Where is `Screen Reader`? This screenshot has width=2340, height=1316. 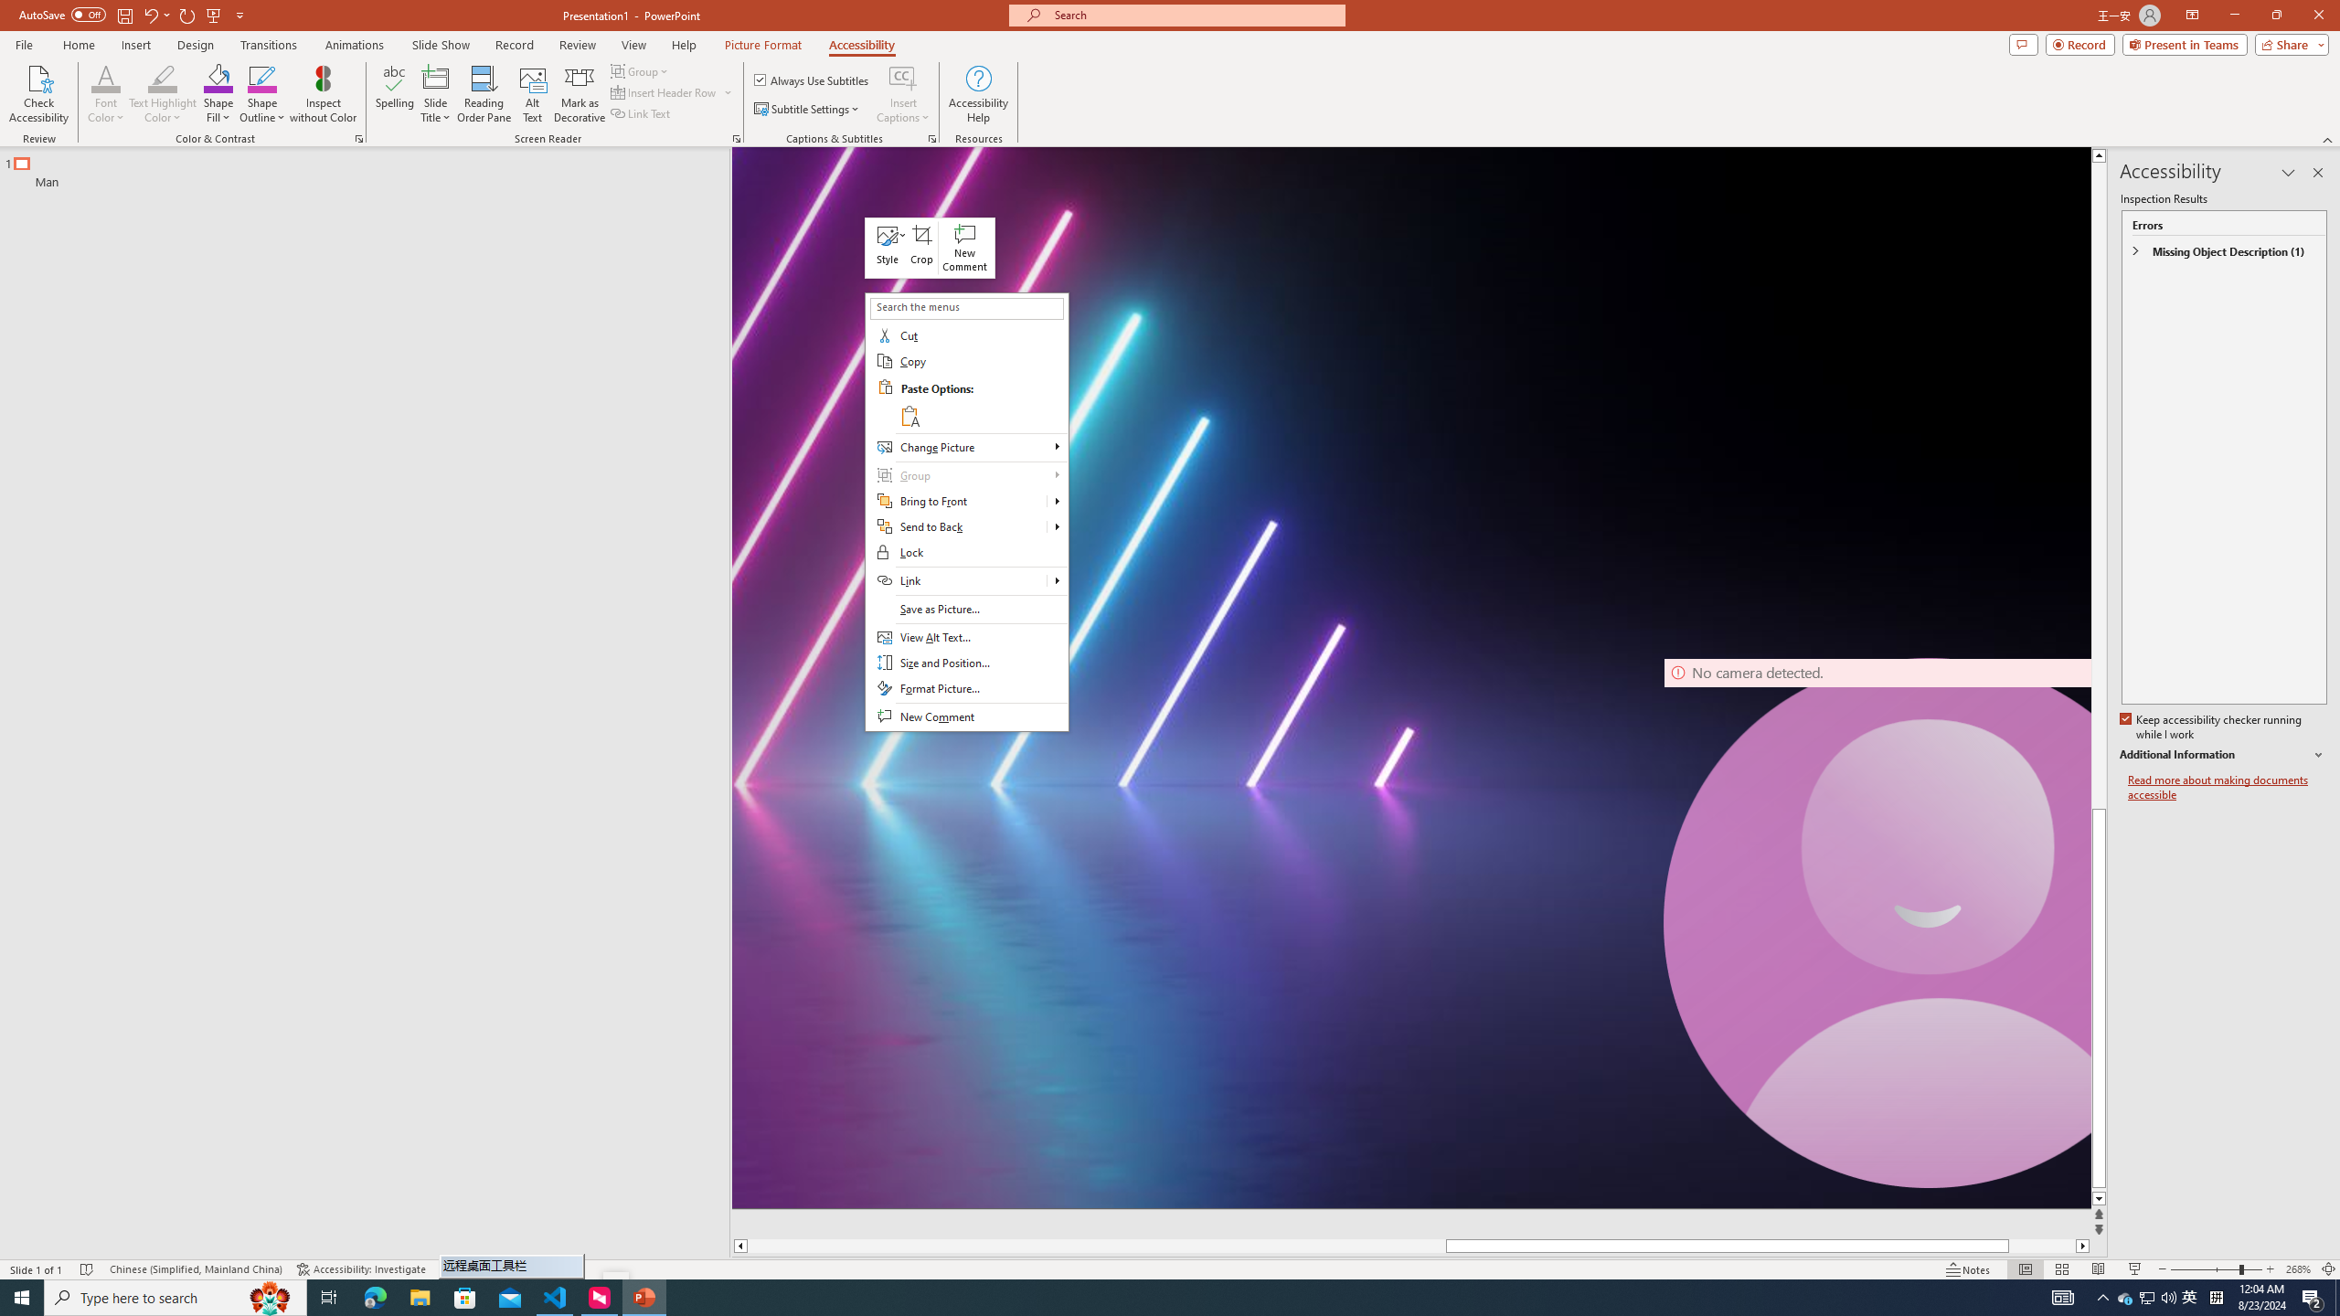 Screen Reader is located at coordinates (737, 139).